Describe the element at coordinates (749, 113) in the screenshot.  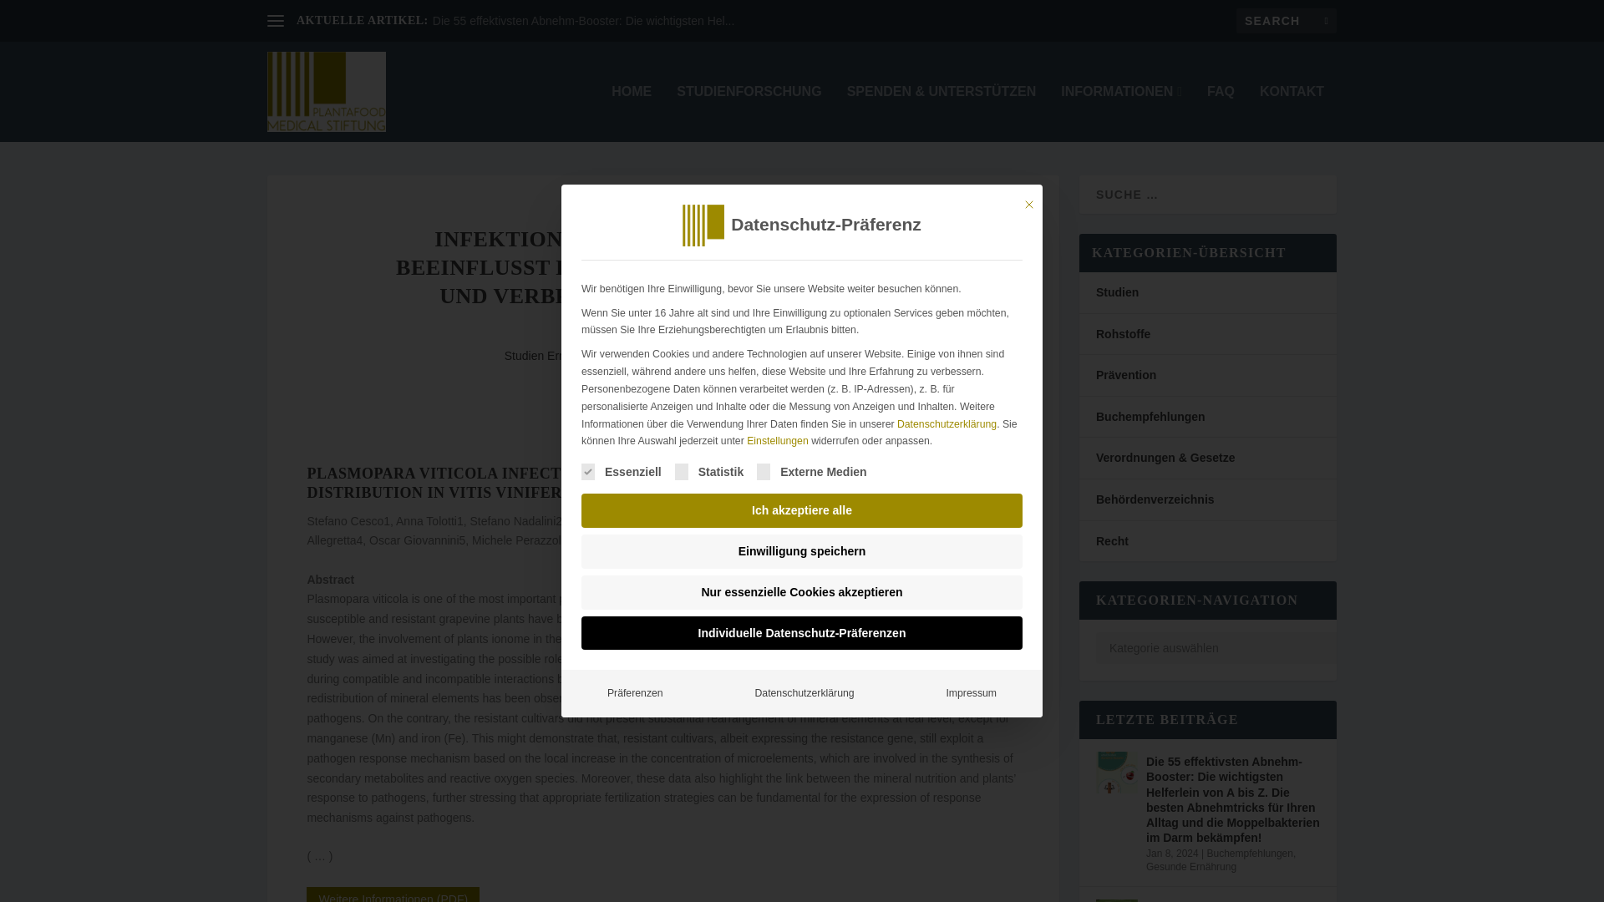
I see `STUDIENFORSCHUNG` at that location.